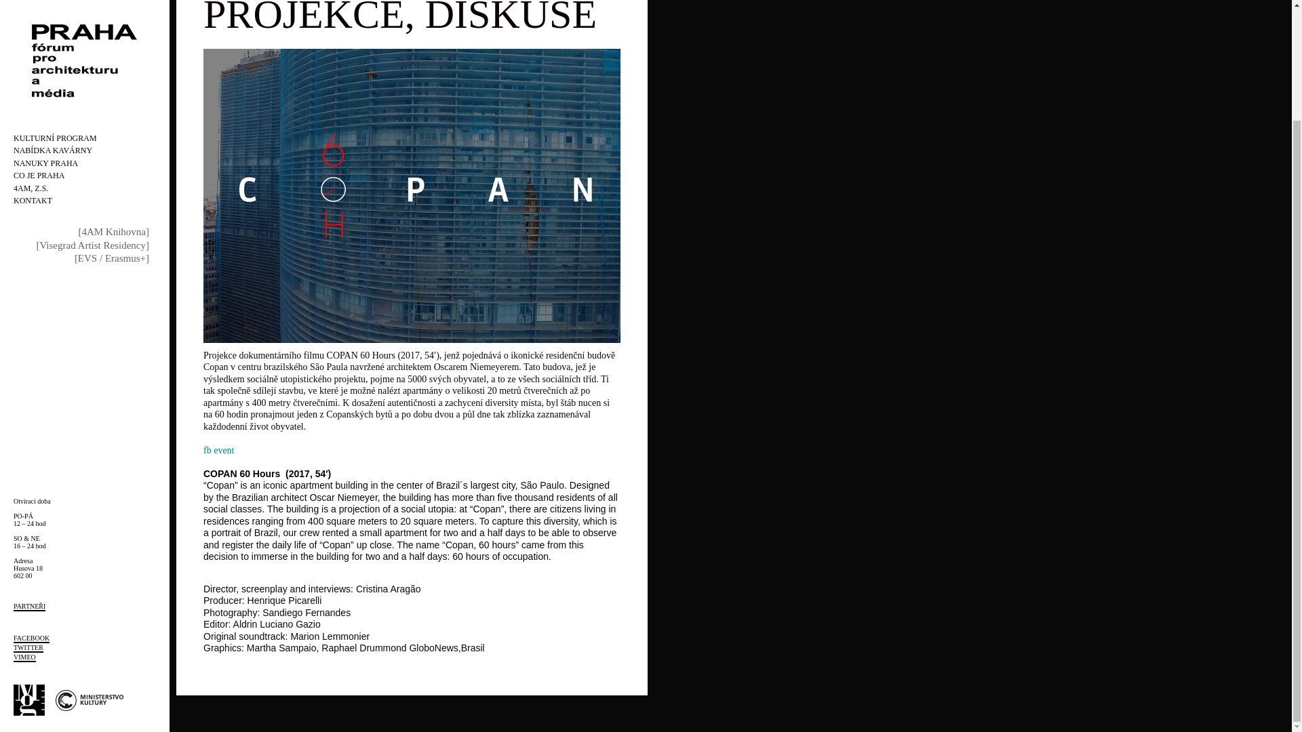  Describe the element at coordinates (24, 522) in the screenshot. I see `VIMEO` at that location.